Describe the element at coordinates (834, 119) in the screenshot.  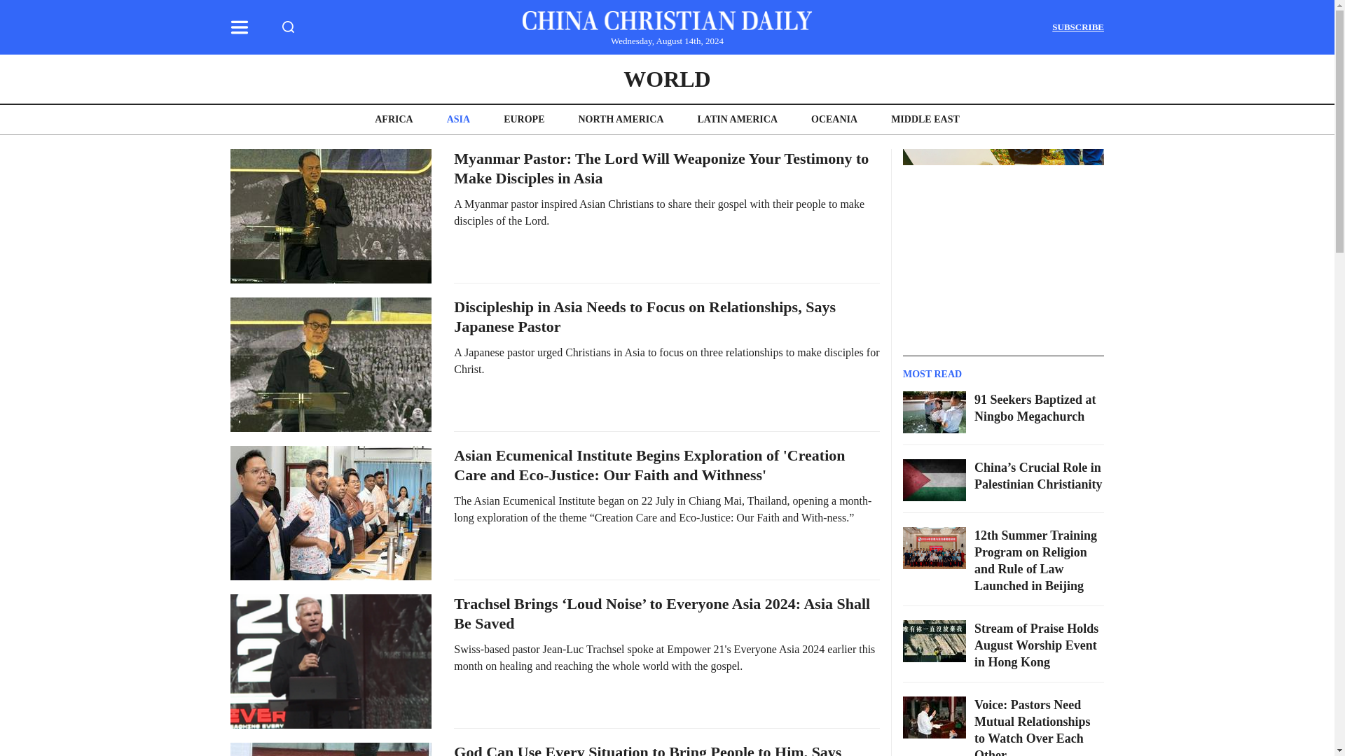
I see `OCEANIA` at that location.